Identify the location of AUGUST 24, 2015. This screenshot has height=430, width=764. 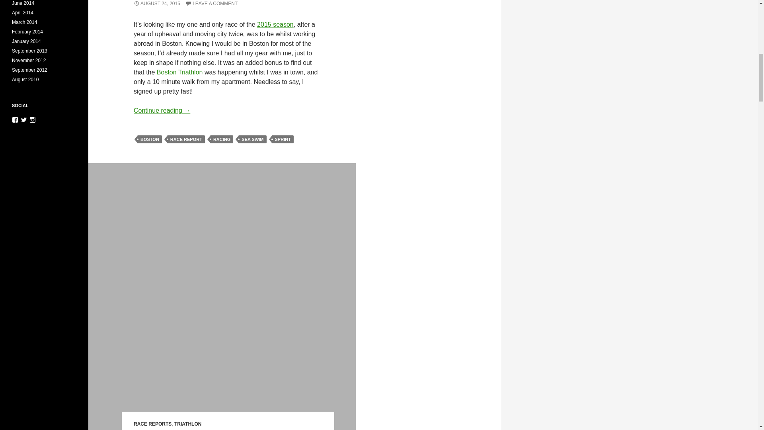
(157, 4).